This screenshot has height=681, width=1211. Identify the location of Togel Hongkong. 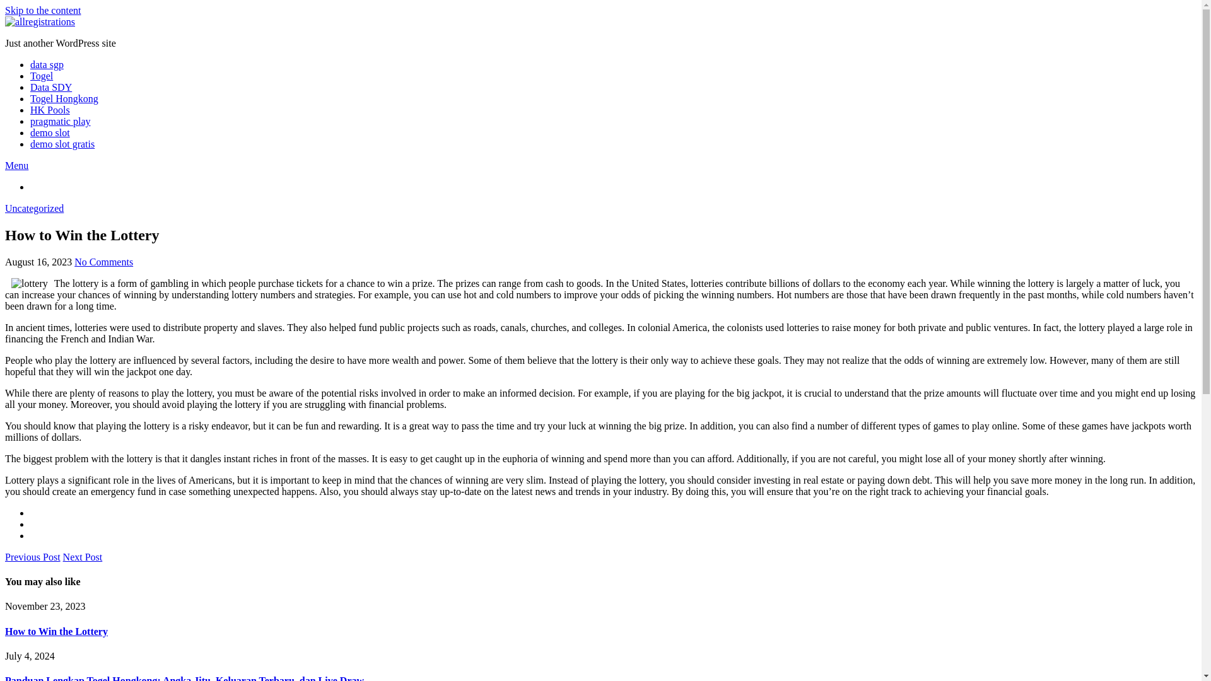
(64, 98).